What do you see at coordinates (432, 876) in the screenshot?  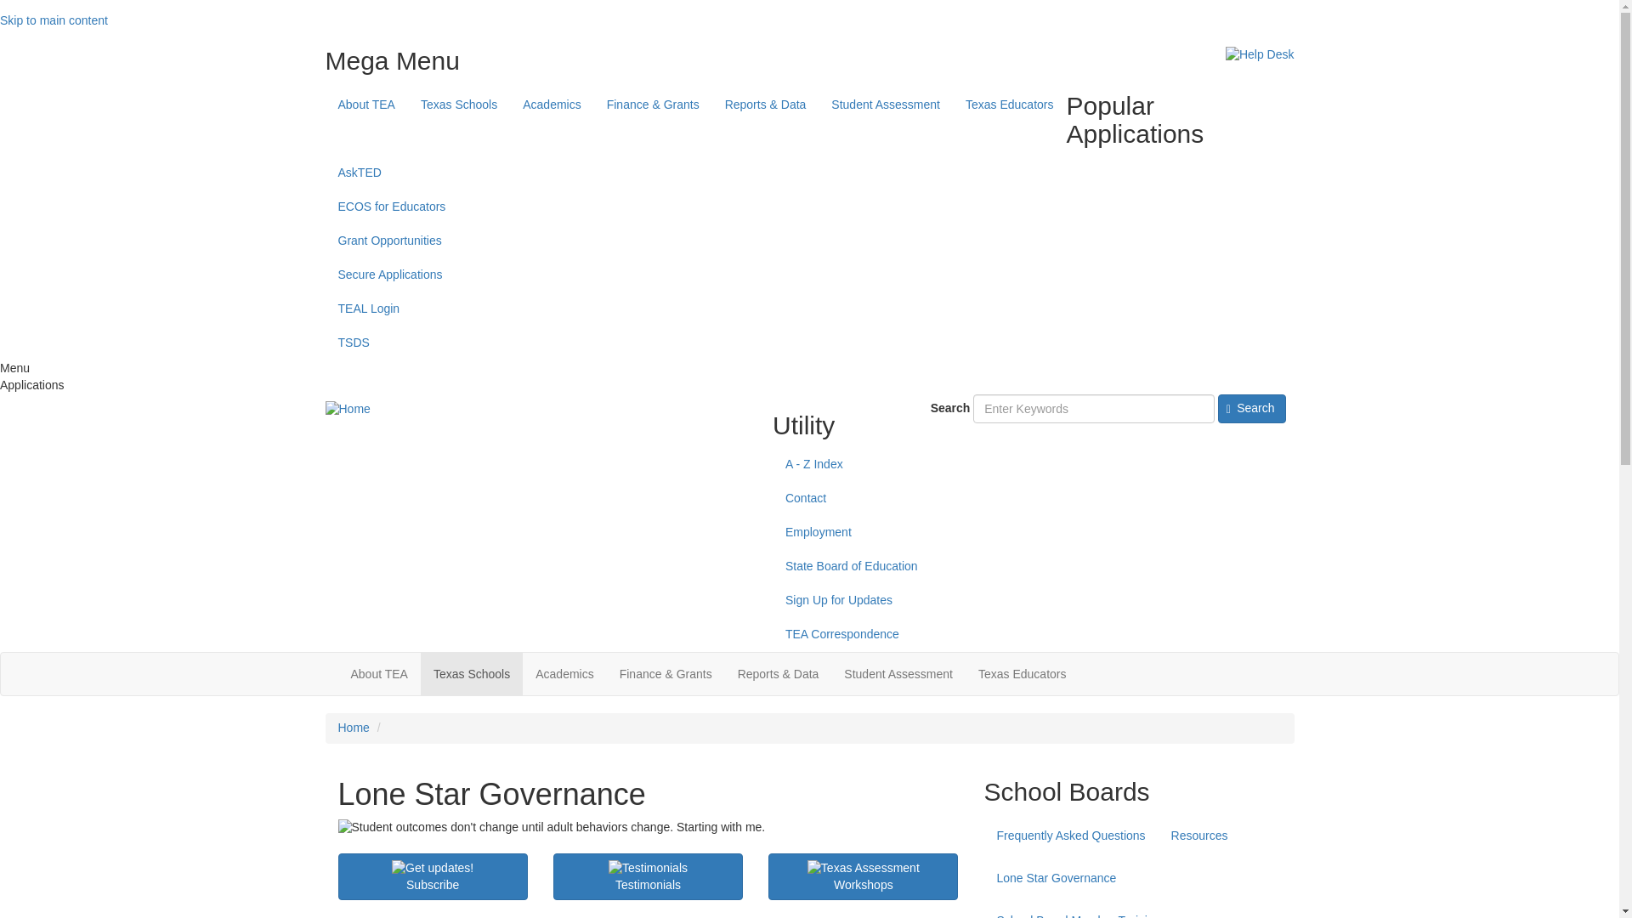 I see `Sign Up for Updates` at bounding box center [432, 876].